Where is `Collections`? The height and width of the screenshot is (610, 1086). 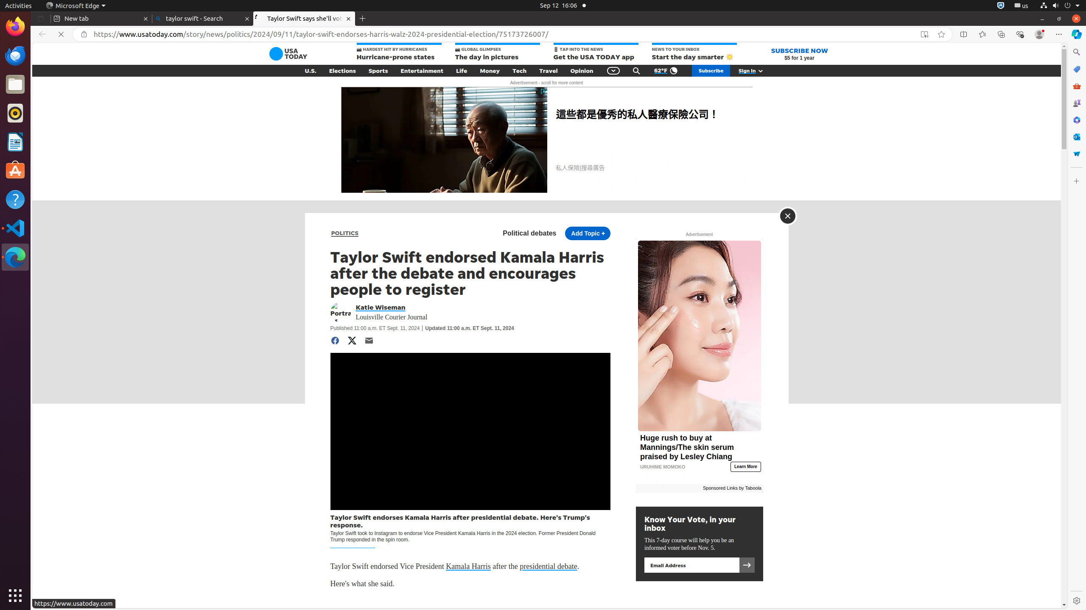 Collections is located at coordinates (1001, 34).